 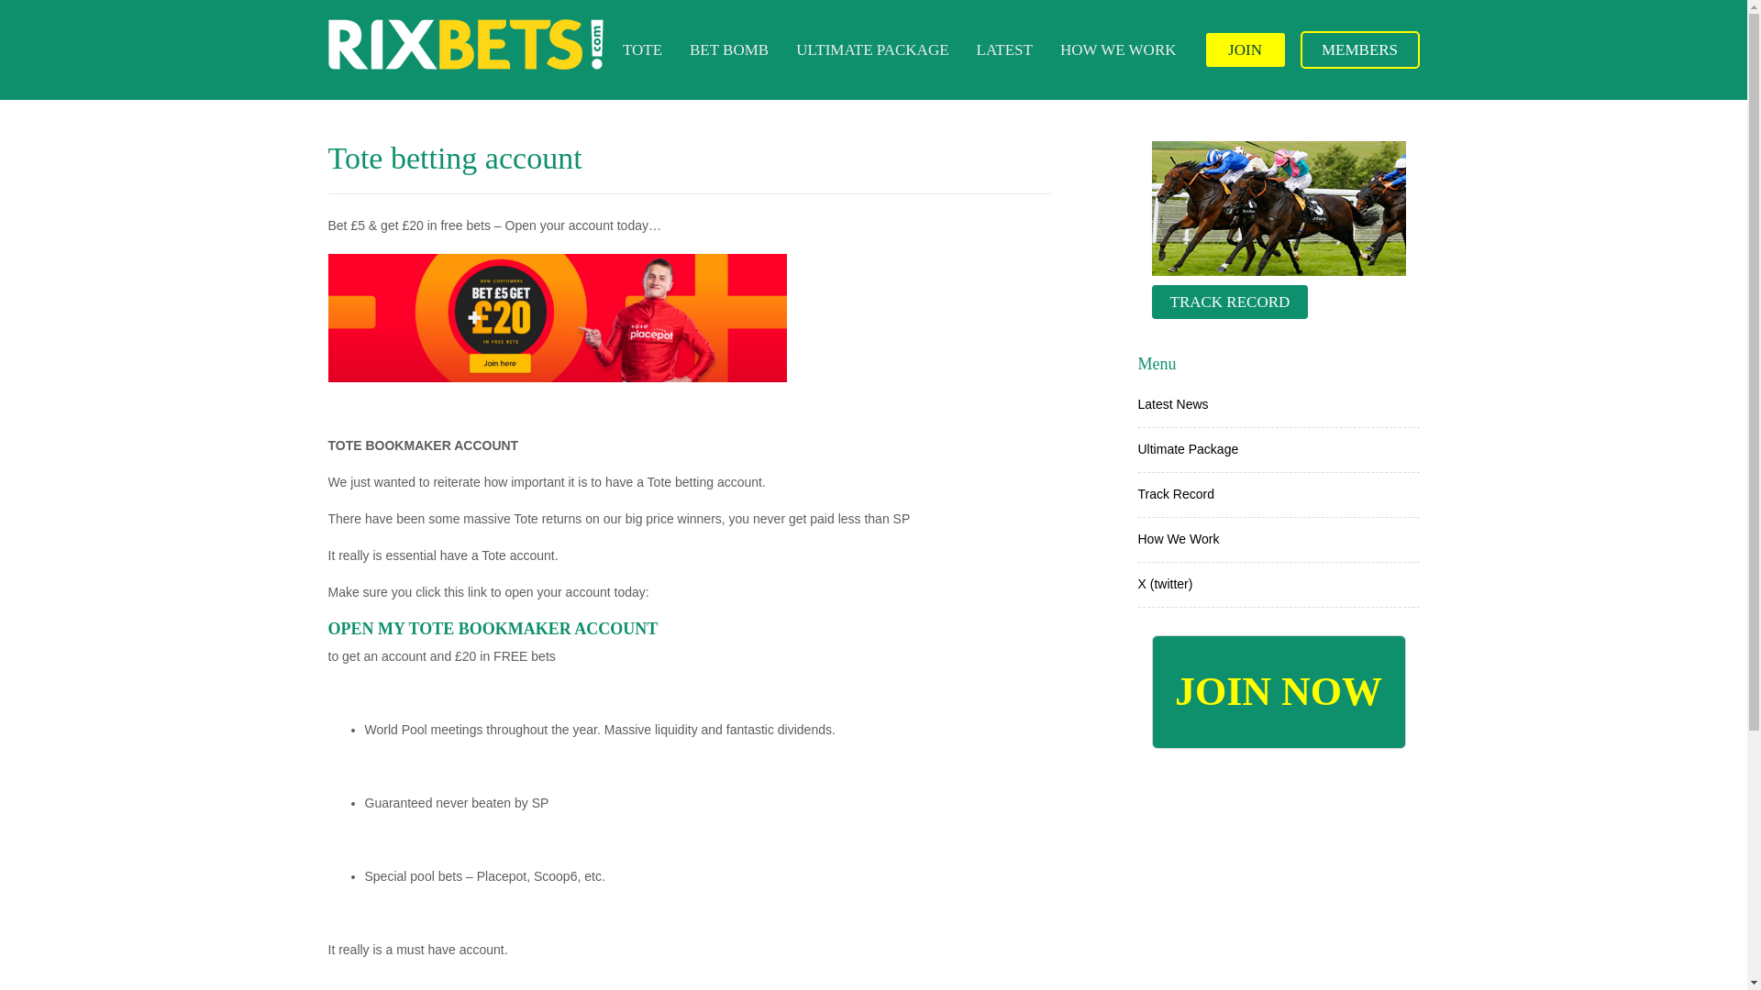 I want to click on MEMBERS, so click(x=1359, y=49).